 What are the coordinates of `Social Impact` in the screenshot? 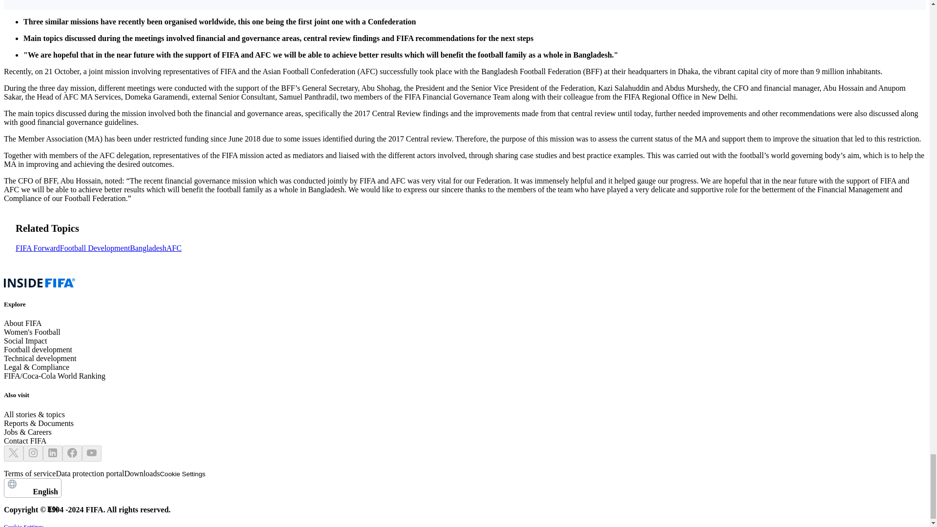 It's located at (25, 341).